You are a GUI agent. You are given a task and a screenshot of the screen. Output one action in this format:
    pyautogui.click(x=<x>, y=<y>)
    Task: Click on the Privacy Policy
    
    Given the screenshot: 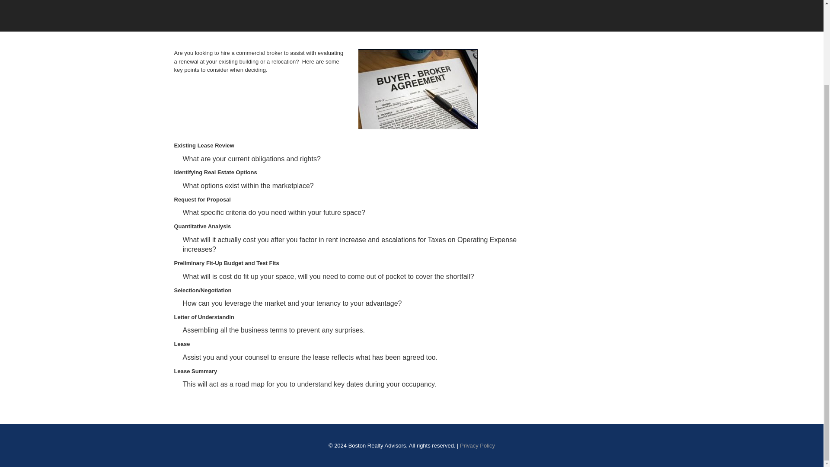 What is the action you would take?
    pyautogui.click(x=477, y=445)
    